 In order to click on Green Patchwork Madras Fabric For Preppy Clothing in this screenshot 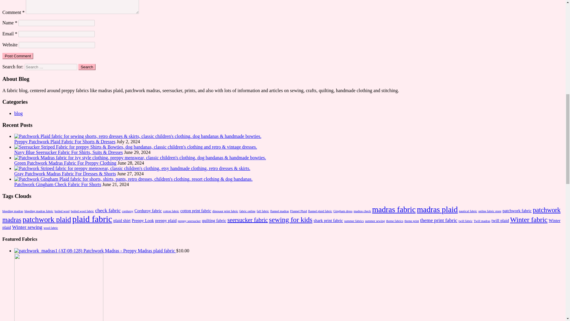, I will do `click(65, 163)`.